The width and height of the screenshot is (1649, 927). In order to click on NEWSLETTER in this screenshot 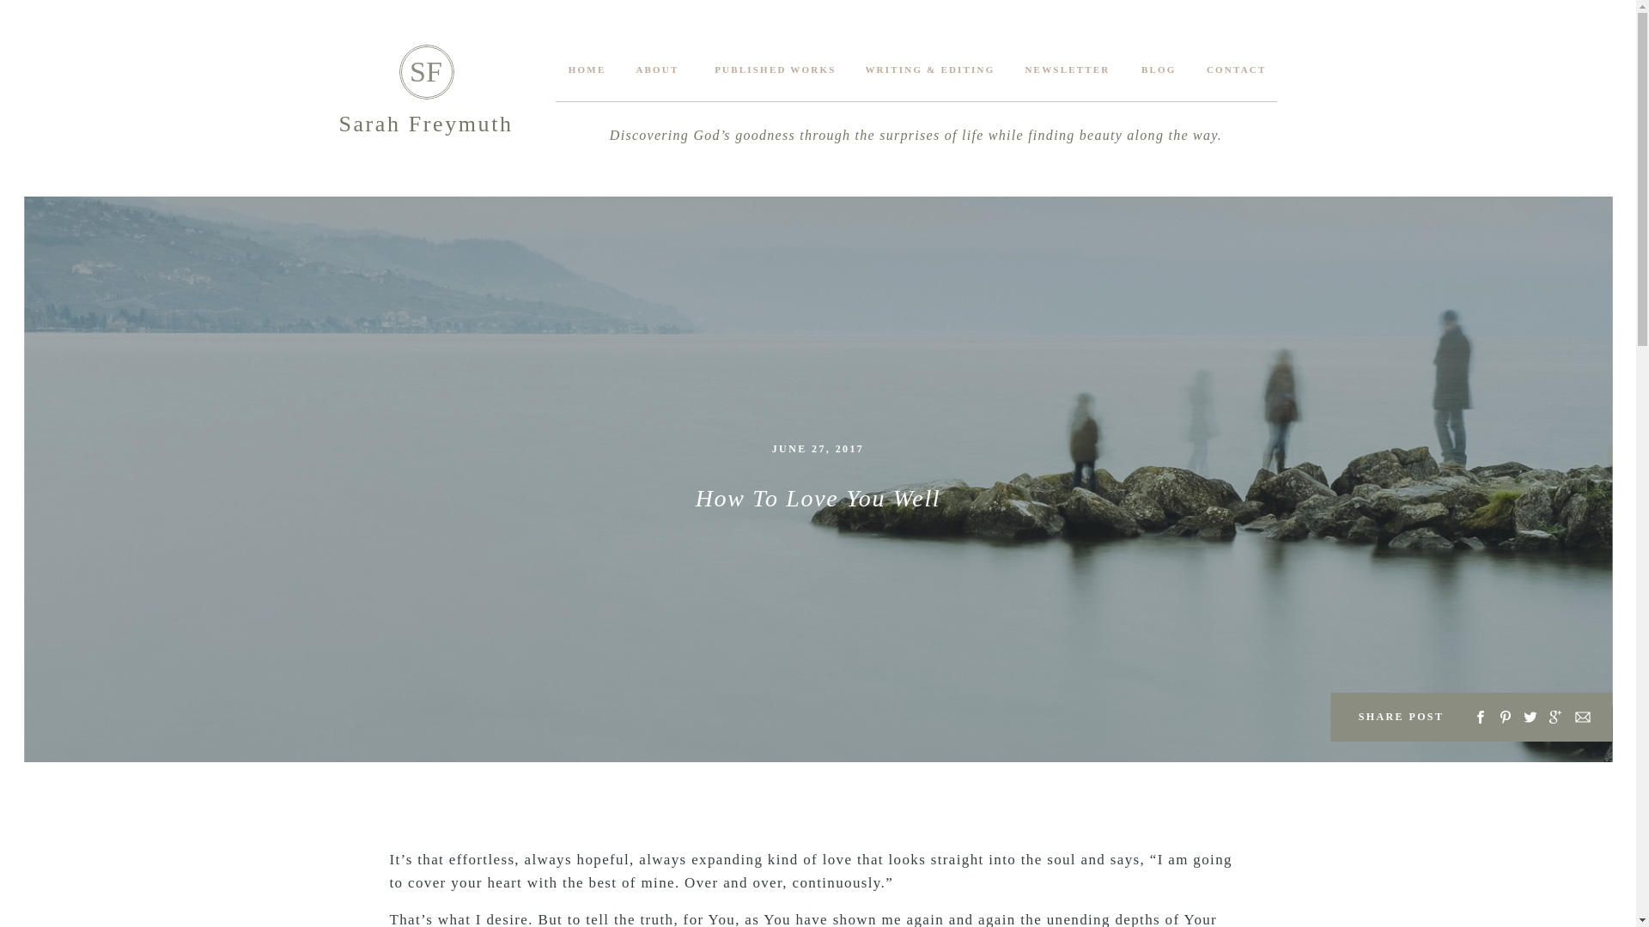, I will do `click(1067, 70)`.